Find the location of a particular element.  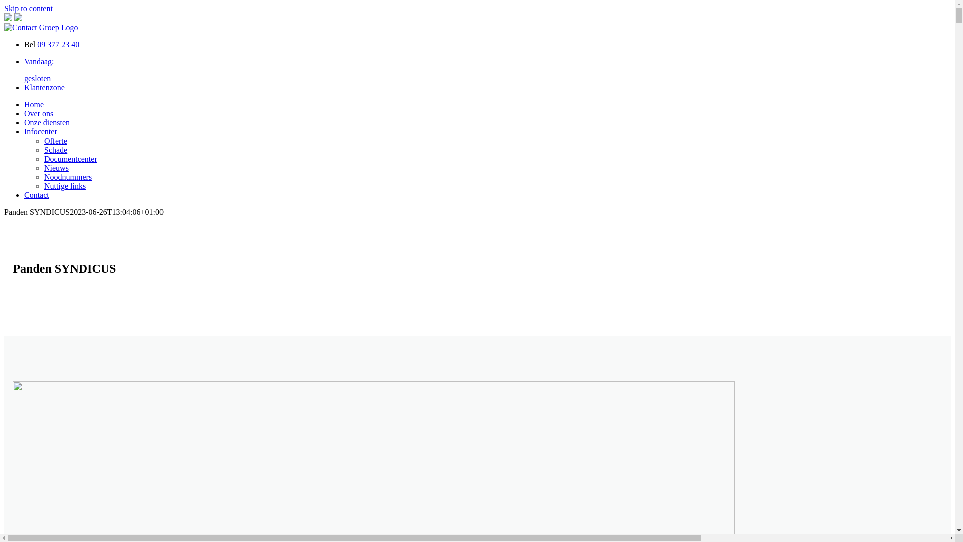

Offerte is located at coordinates (56, 141).